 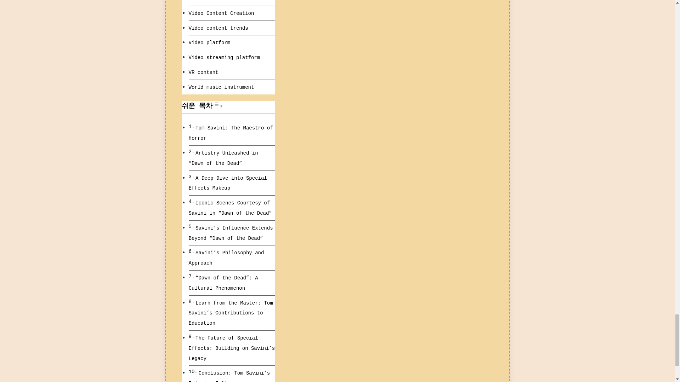 What do you see at coordinates (230, 133) in the screenshot?
I see `Tom Savini: The Maestro of Horror` at bounding box center [230, 133].